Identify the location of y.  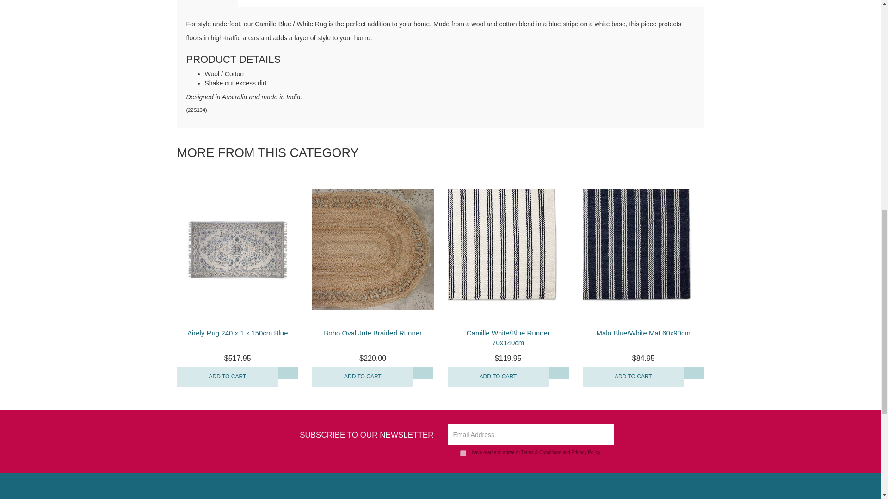
(463, 454).